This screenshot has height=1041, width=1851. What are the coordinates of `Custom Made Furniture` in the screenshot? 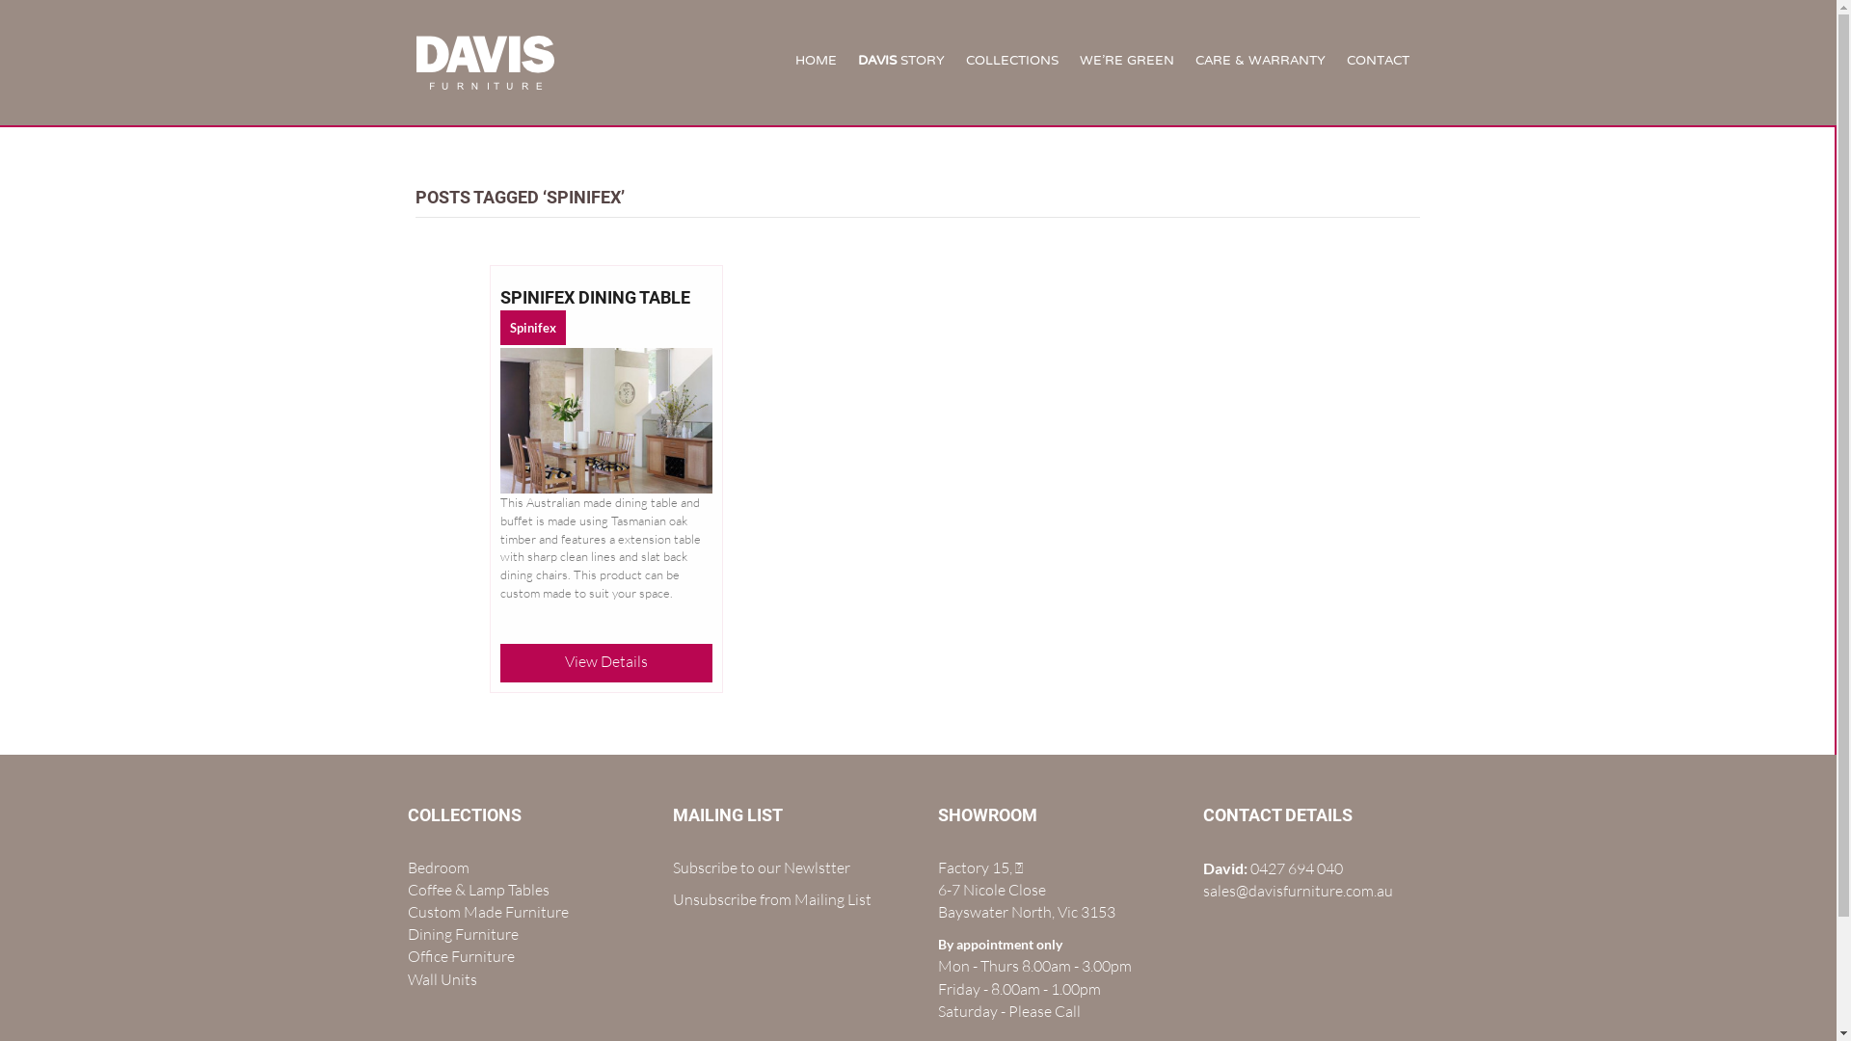 It's located at (488, 912).